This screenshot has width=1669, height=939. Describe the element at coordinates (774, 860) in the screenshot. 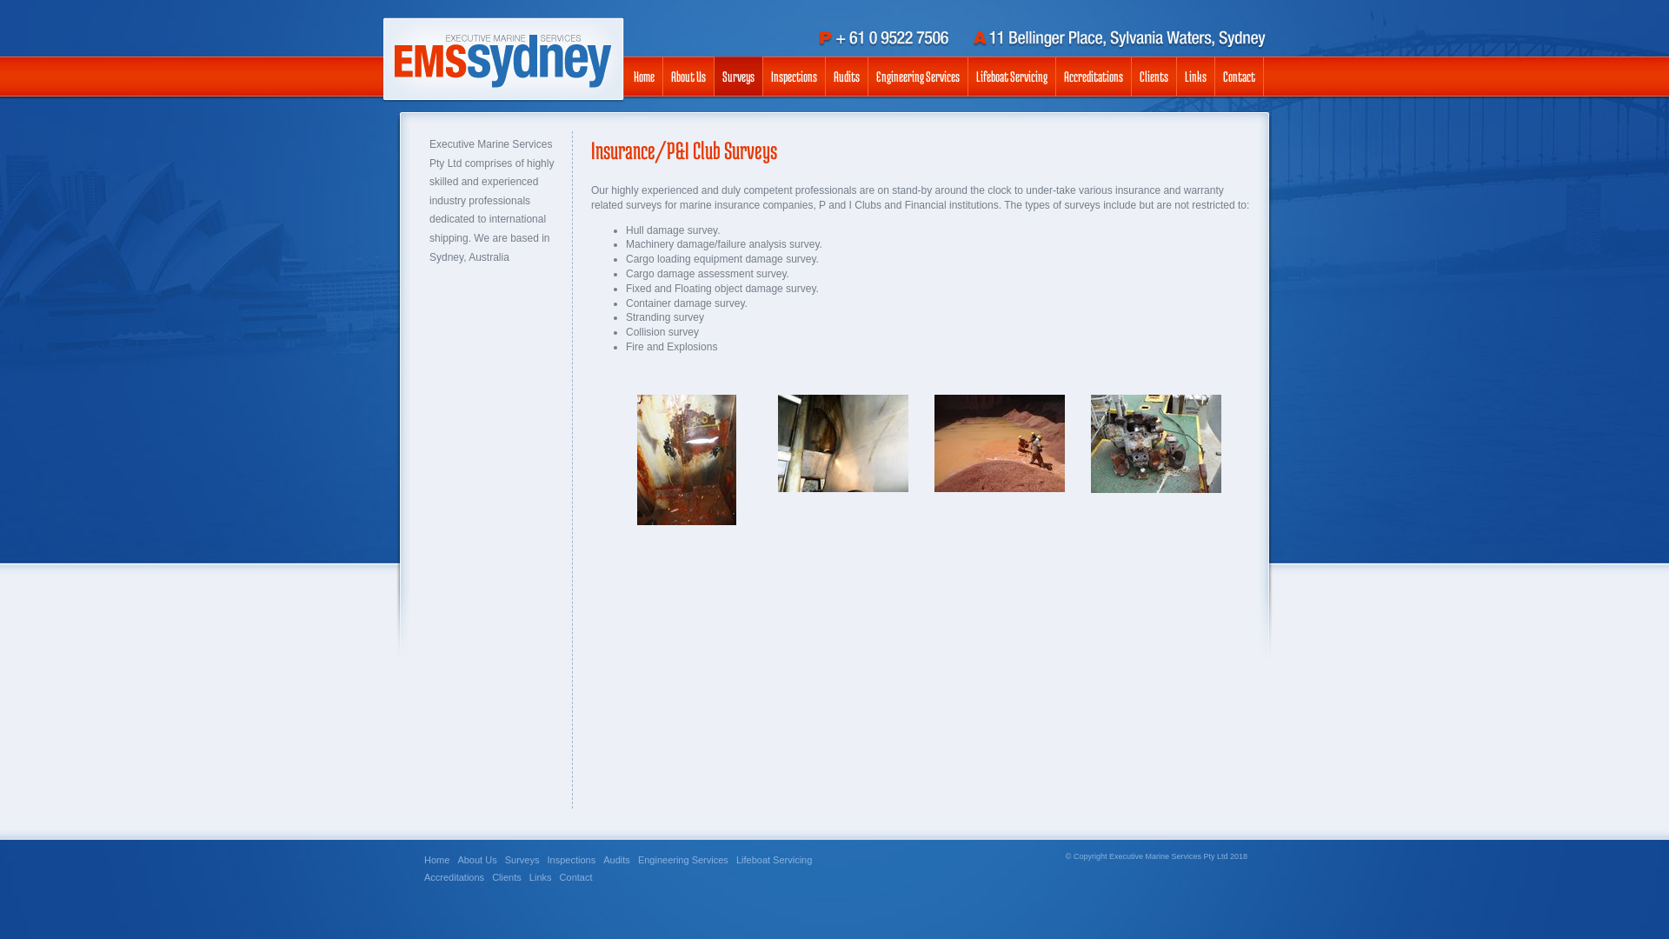

I see `Lifeboat Servicing` at that location.